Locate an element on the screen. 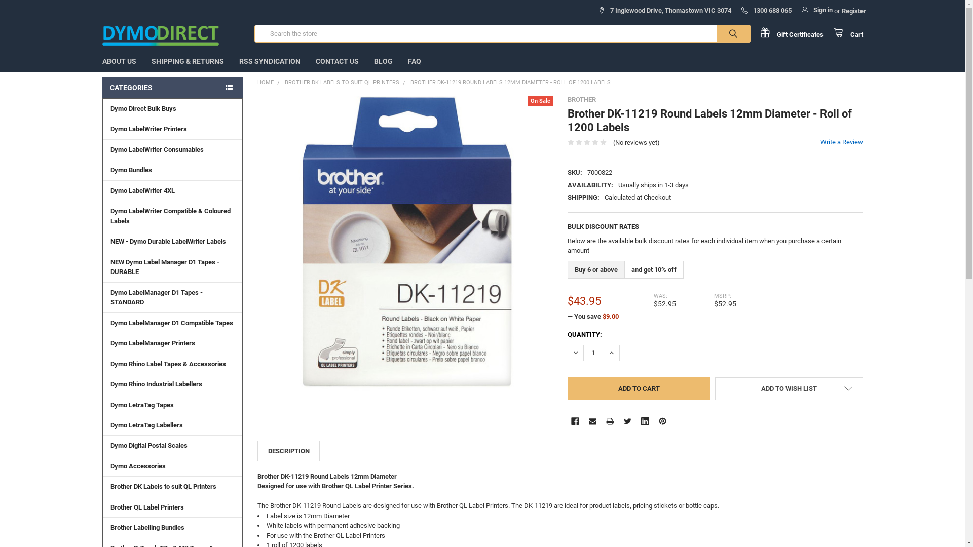 This screenshot has width=973, height=547. Dymo LabelWriter Printers is located at coordinates (172, 129).